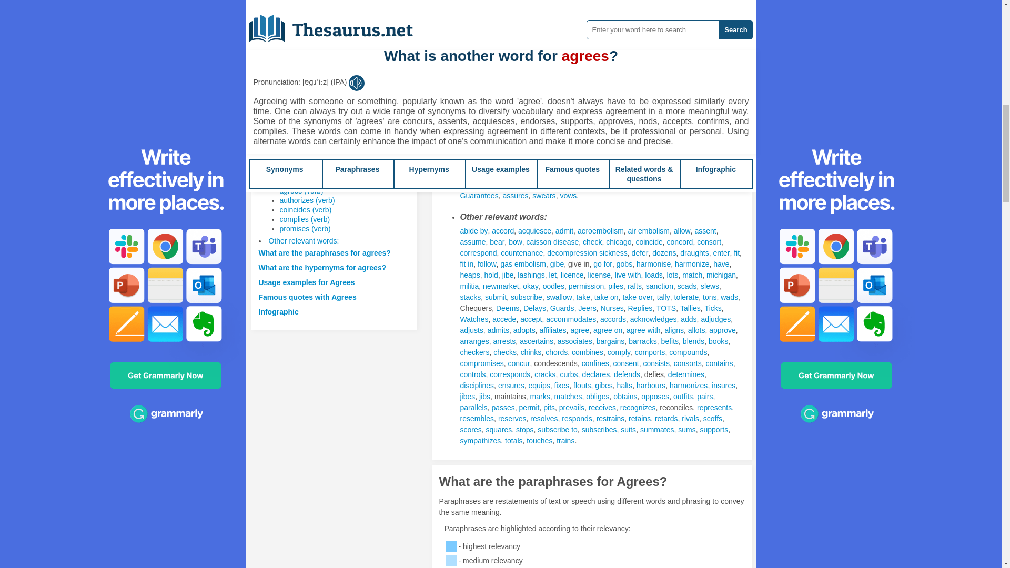  What do you see at coordinates (610, 21) in the screenshot?
I see `cooperates` at bounding box center [610, 21].